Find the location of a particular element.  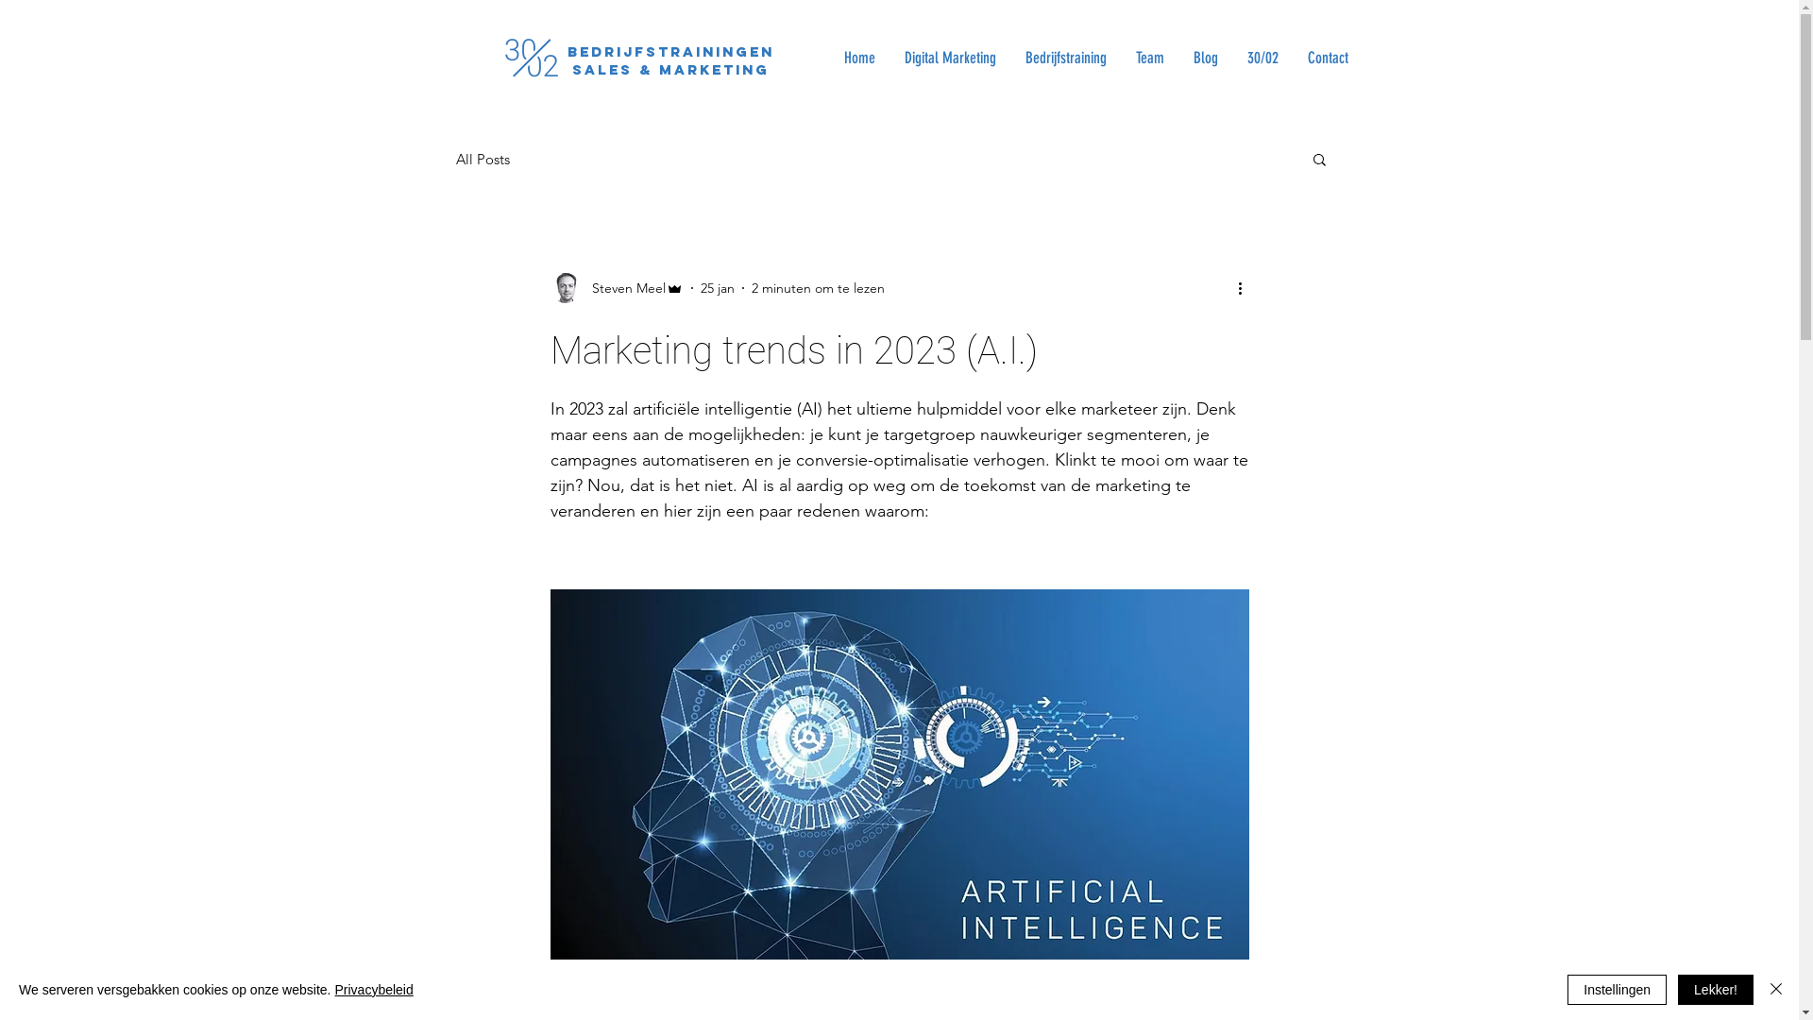

Privacybeleid is located at coordinates (374, 990).